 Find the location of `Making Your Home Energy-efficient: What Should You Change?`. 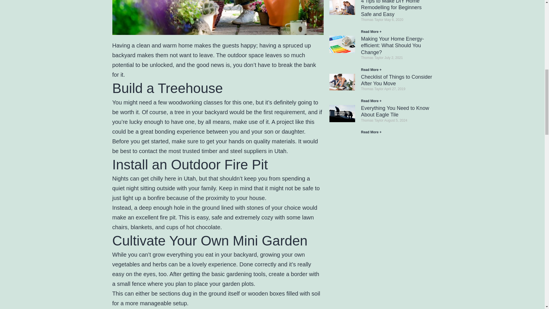

Making Your Home Energy-efficient: What Should You Change? is located at coordinates (392, 46).